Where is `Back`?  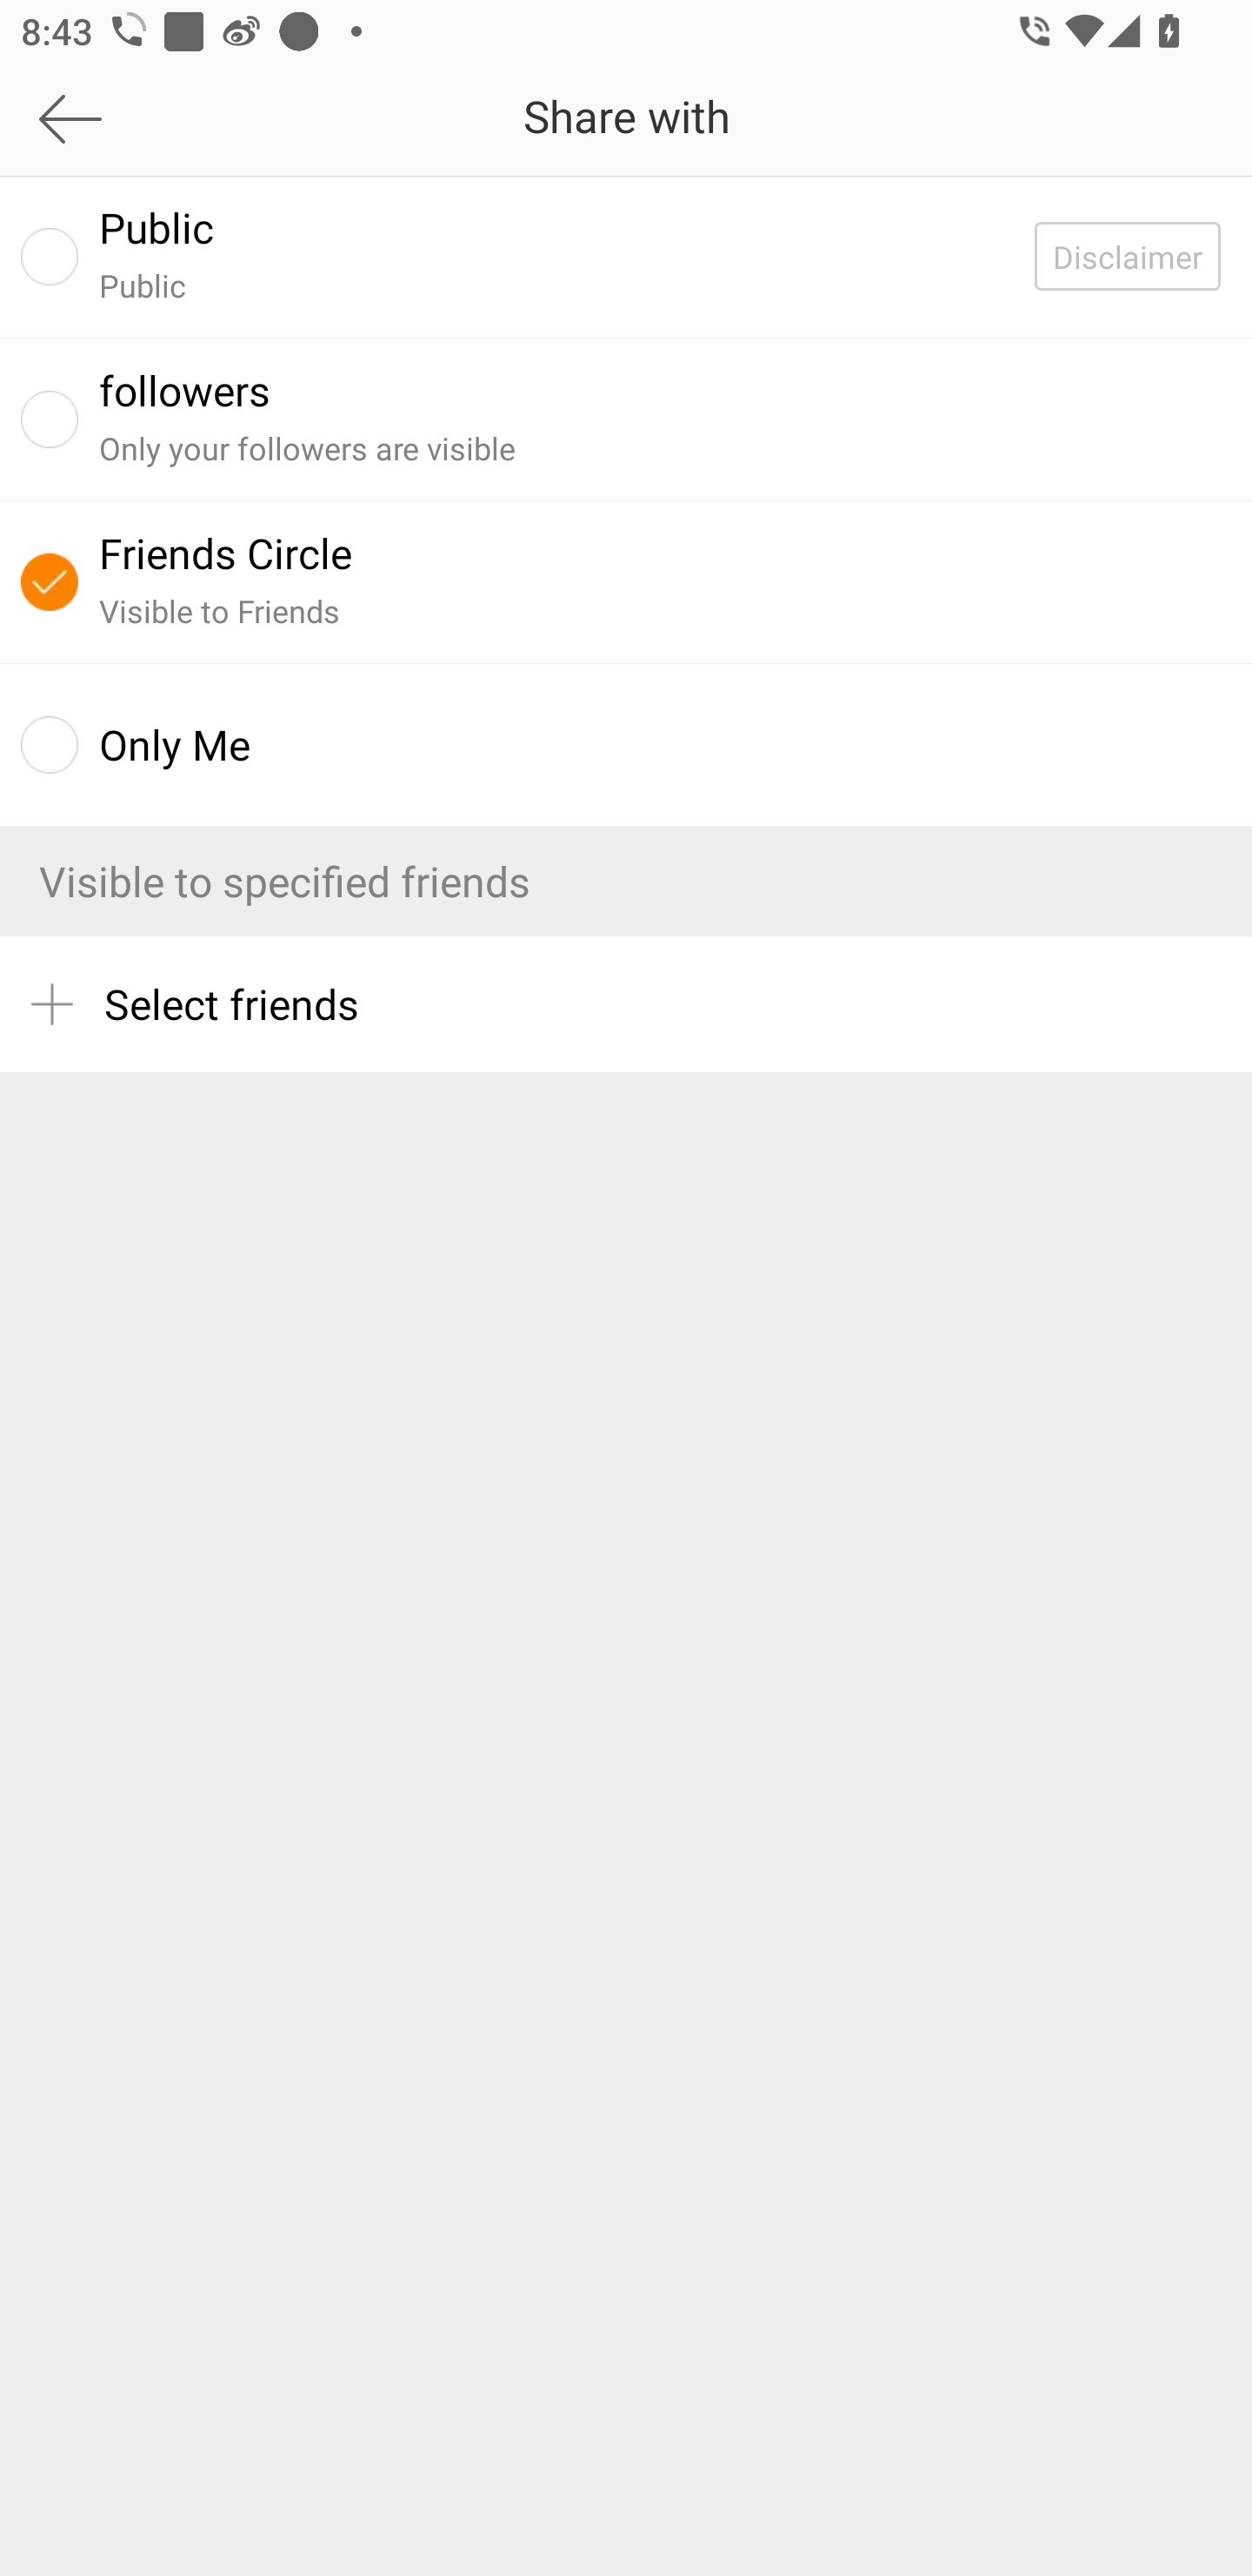 Back is located at coordinates (165, 118).